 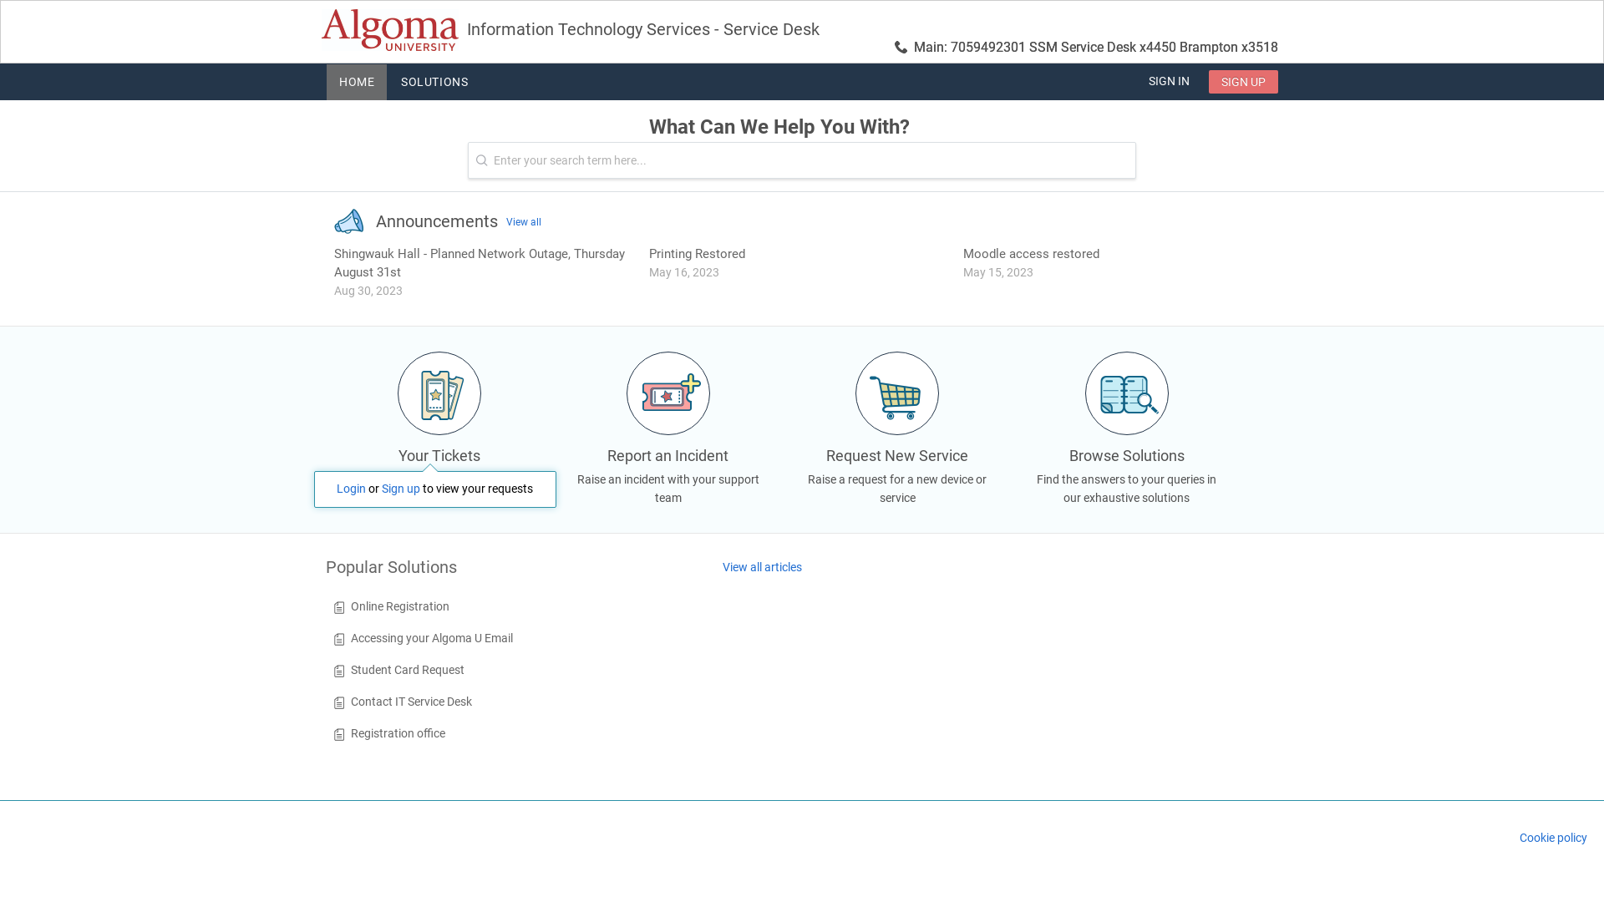 What do you see at coordinates (1554, 838) in the screenshot?
I see `Cookie policy` at bounding box center [1554, 838].